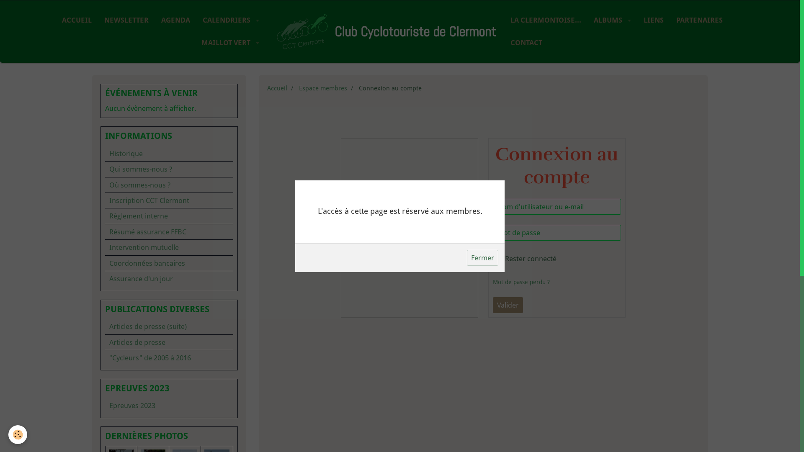 This screenshot has height=452, width=804. What do you see at coordinates (482, 257) in the screenshot?
I see `Fermer` at bounding box center [482, 257].